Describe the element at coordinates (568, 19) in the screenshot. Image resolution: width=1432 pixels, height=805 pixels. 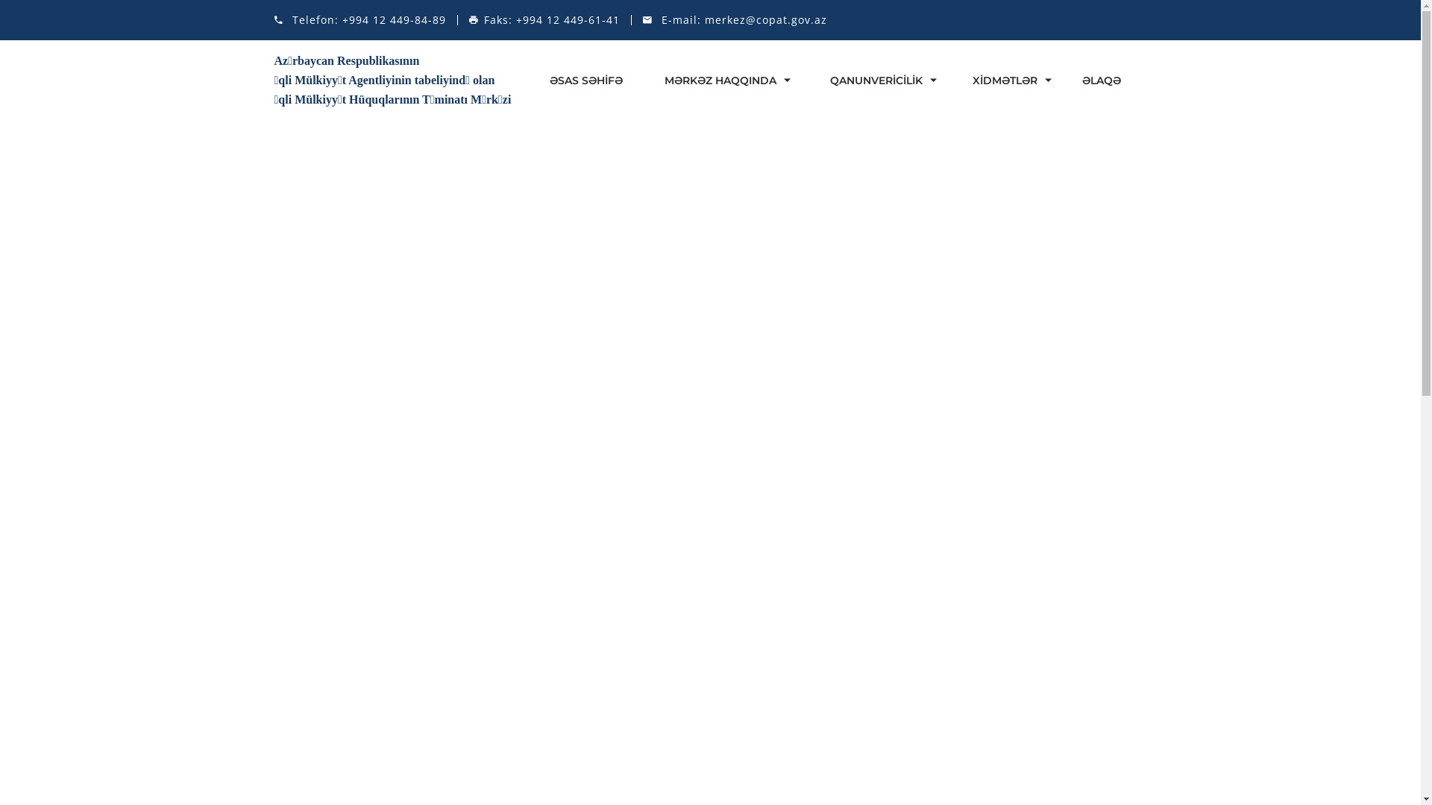
I see `+994 12 449-61-41` at that location.